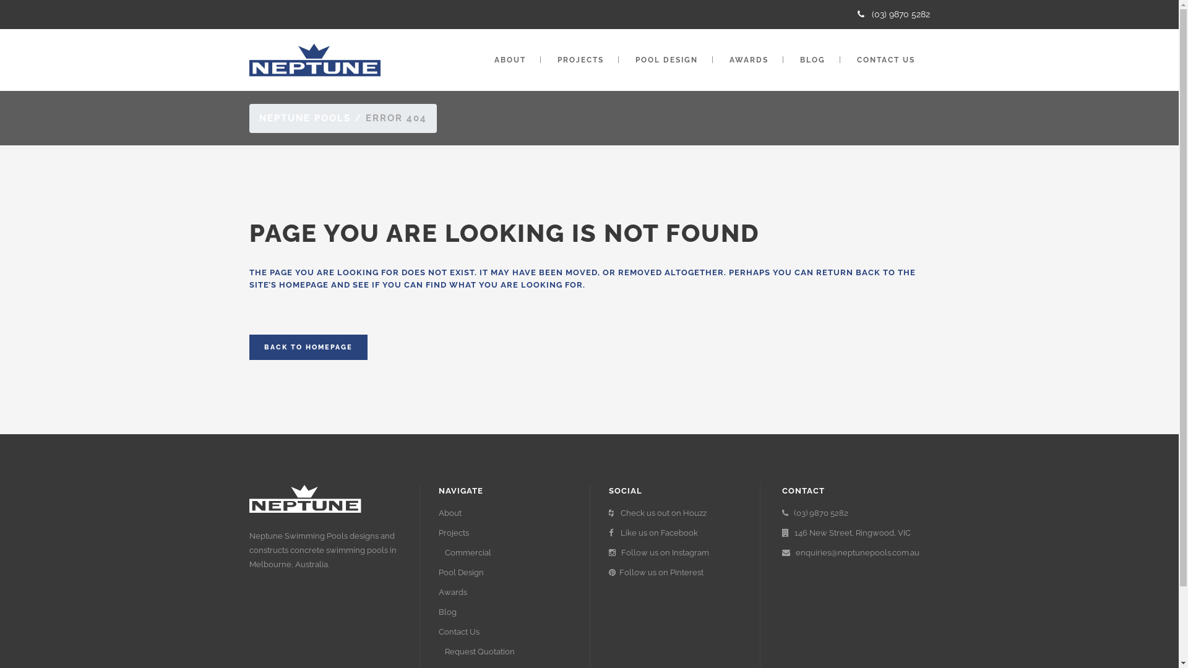  I want to click on    enquiries@neptunepools.com.au, so click(856, 552).